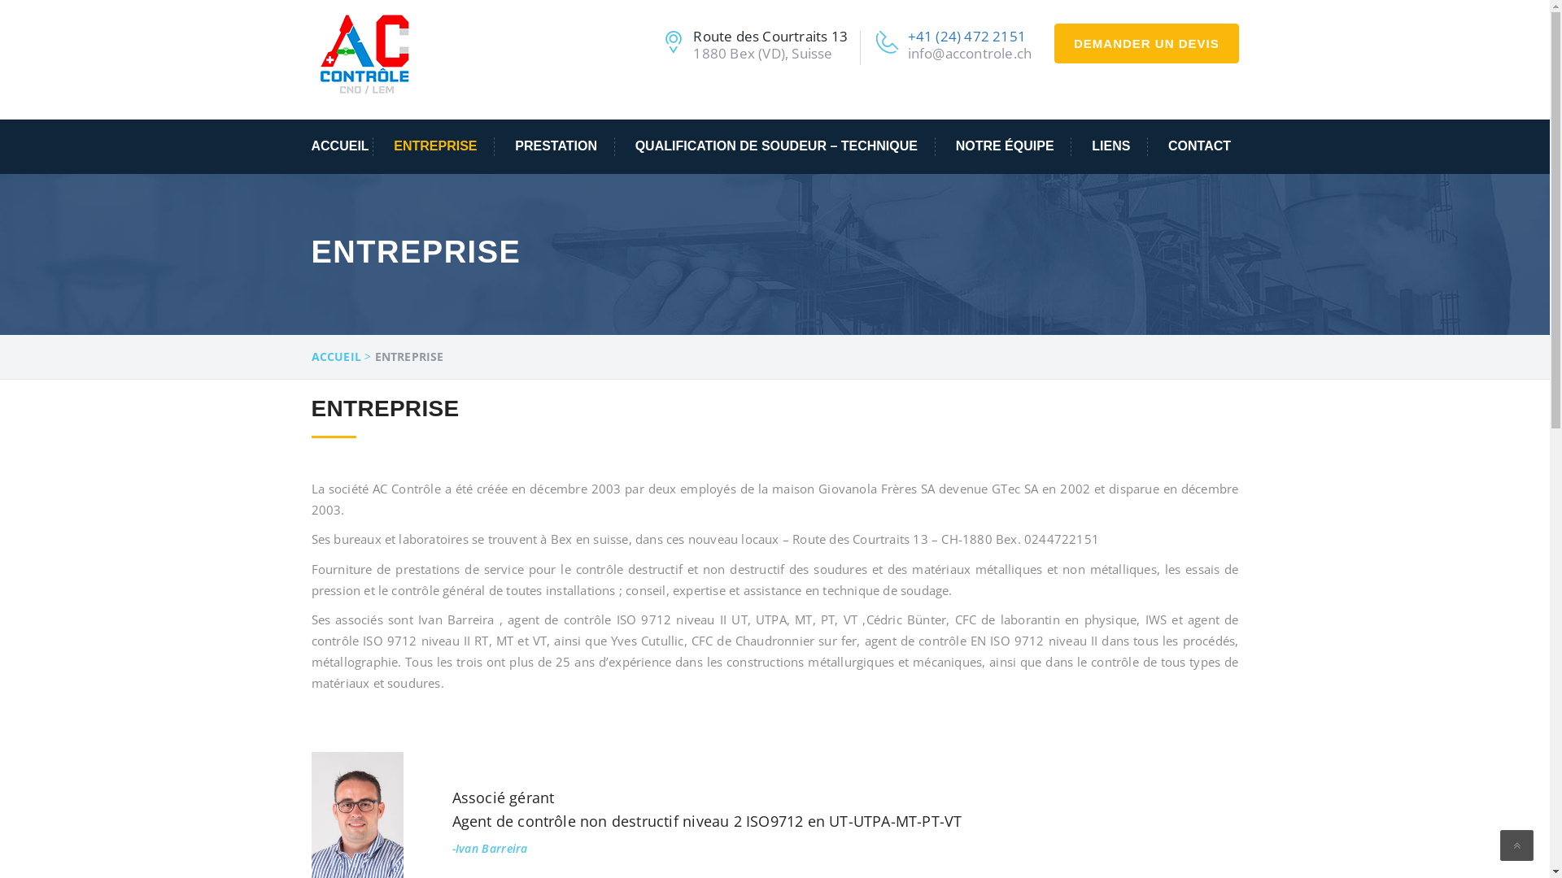  What do you see at coordinates (556, 146) in the screenshot?
I see `PRESTATION` at bounding box center [556, 146].